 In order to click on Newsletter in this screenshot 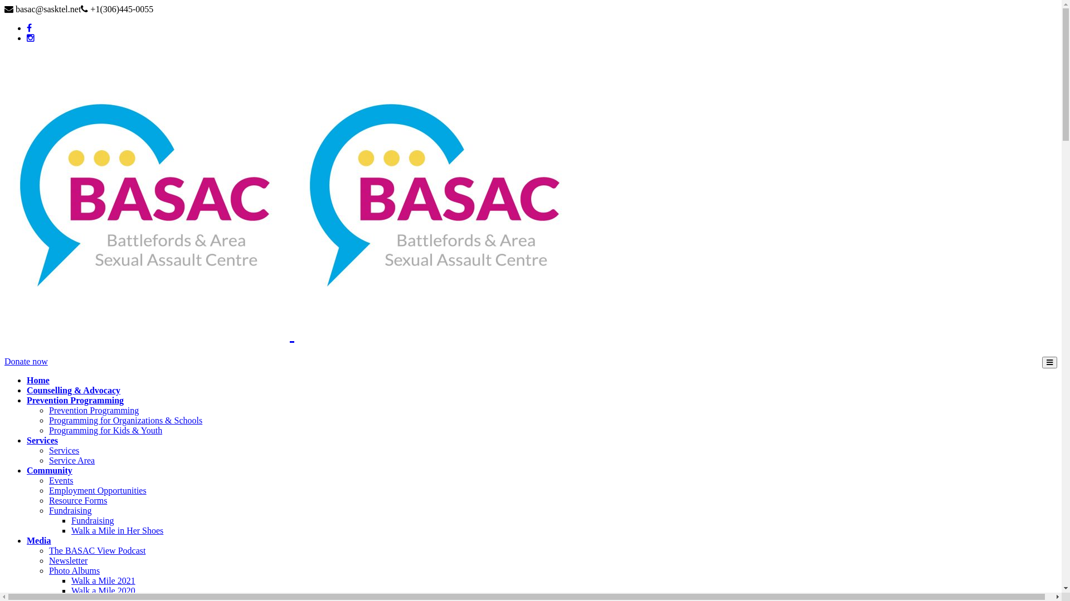, I will do `click(68, 561)`.